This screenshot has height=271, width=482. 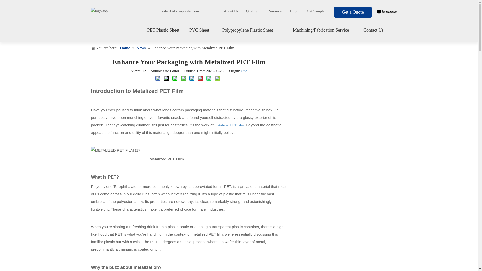 What do you see at coordinates (294, 11) in the screenshot?
I see `Blog` at bounding box center [294, 11].